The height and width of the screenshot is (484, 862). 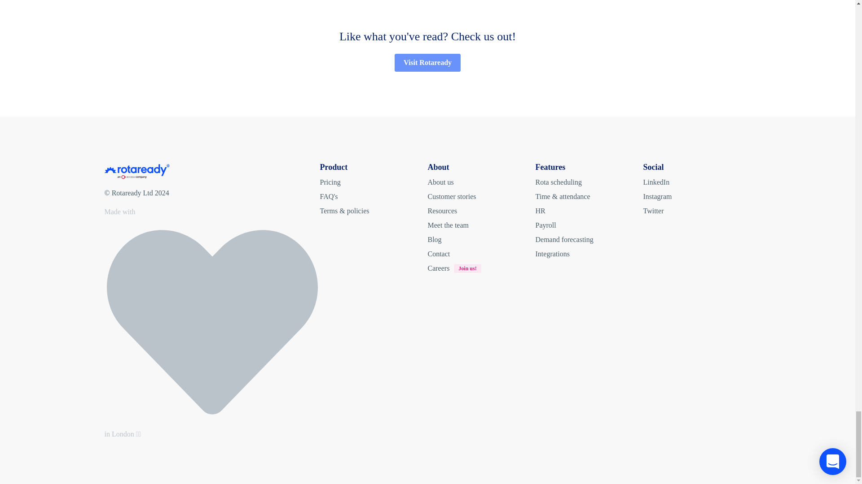 I want to click on Visit Rotaready, so click(x=427, y=62).